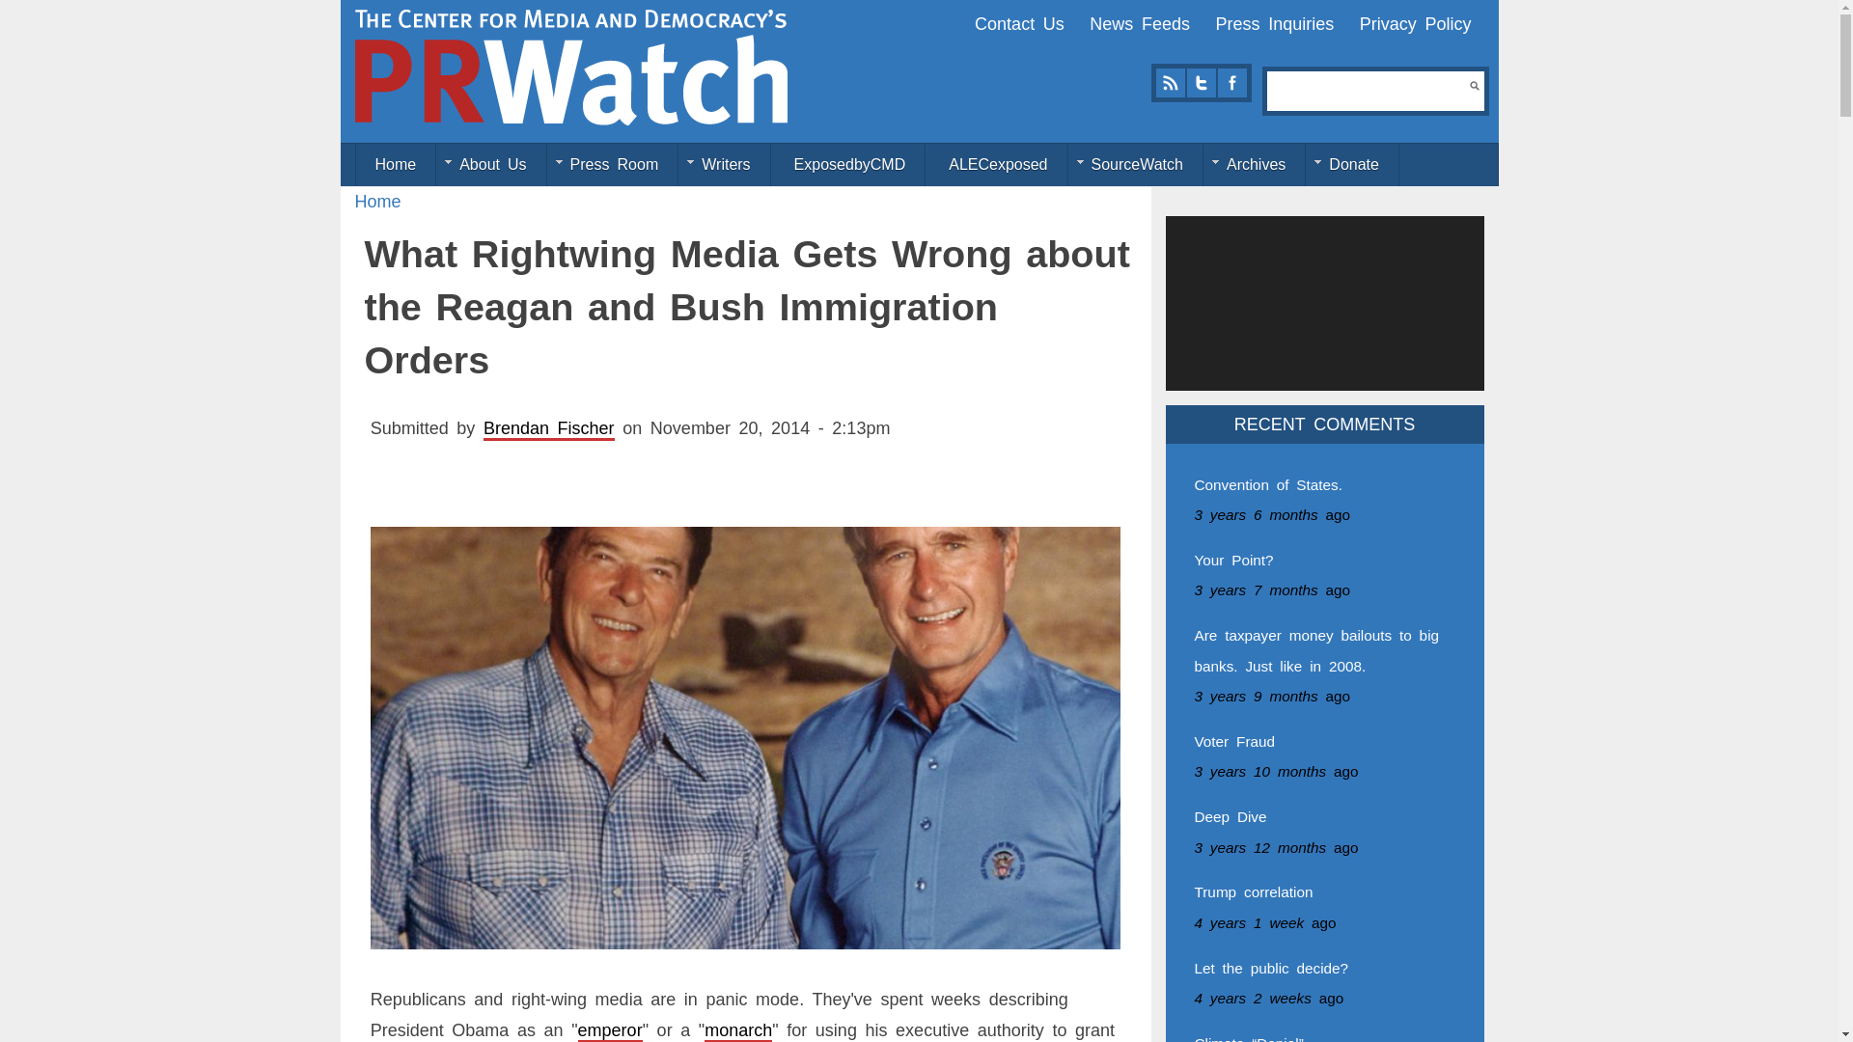 The image size is (1853, 1042). I want to click on emperor, so click(610, 1030).